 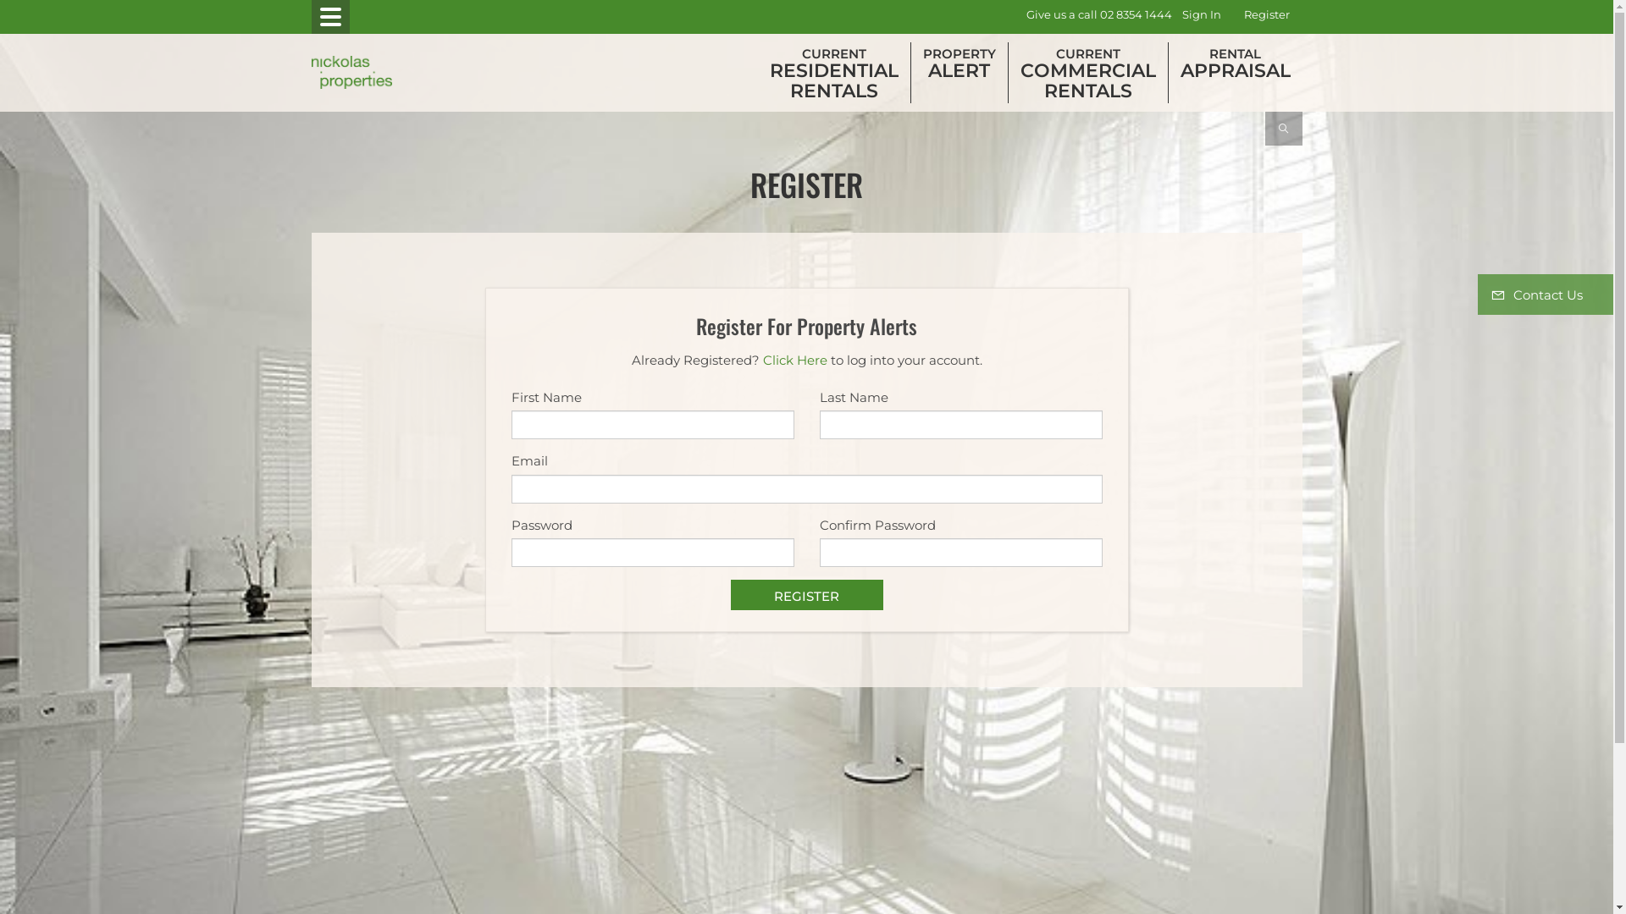 What do you see at coordinates (960, 63) in the screenshot?
I see `PROPERTY
ALERT` at bounding box center [960, 63].